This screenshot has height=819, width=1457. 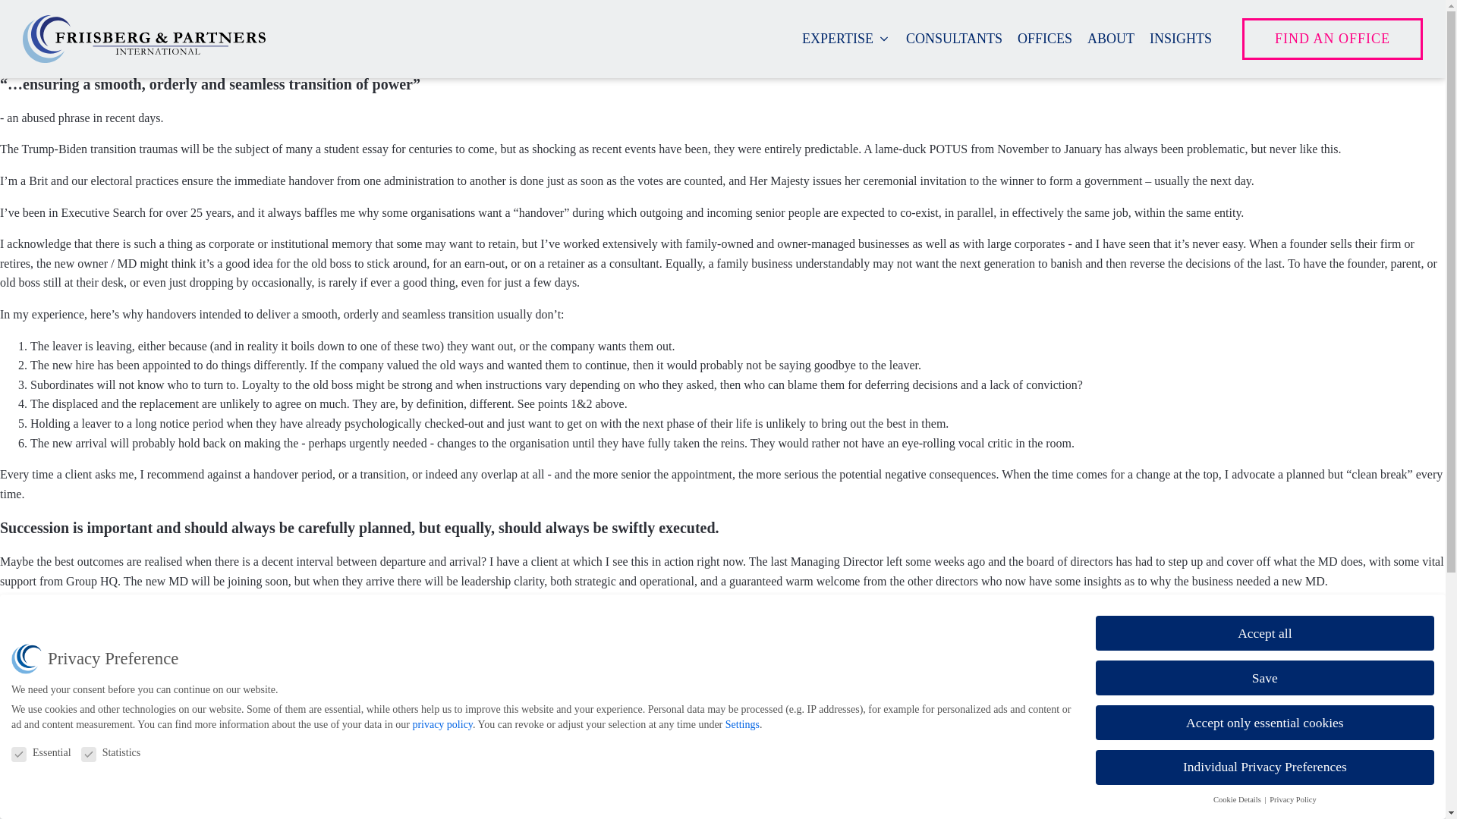 I want to click on Accept only essential cookies, so click(x=1264, y=722).